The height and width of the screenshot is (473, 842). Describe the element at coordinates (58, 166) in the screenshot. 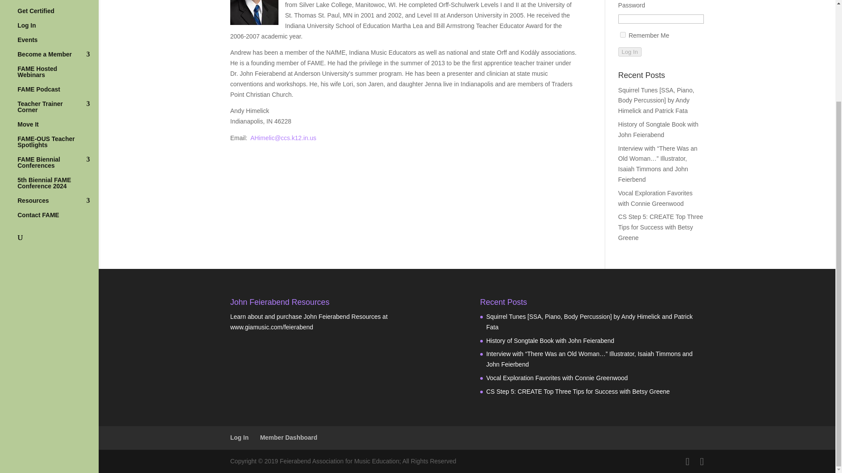

I see `FAME Biennial Conferences` at that location.